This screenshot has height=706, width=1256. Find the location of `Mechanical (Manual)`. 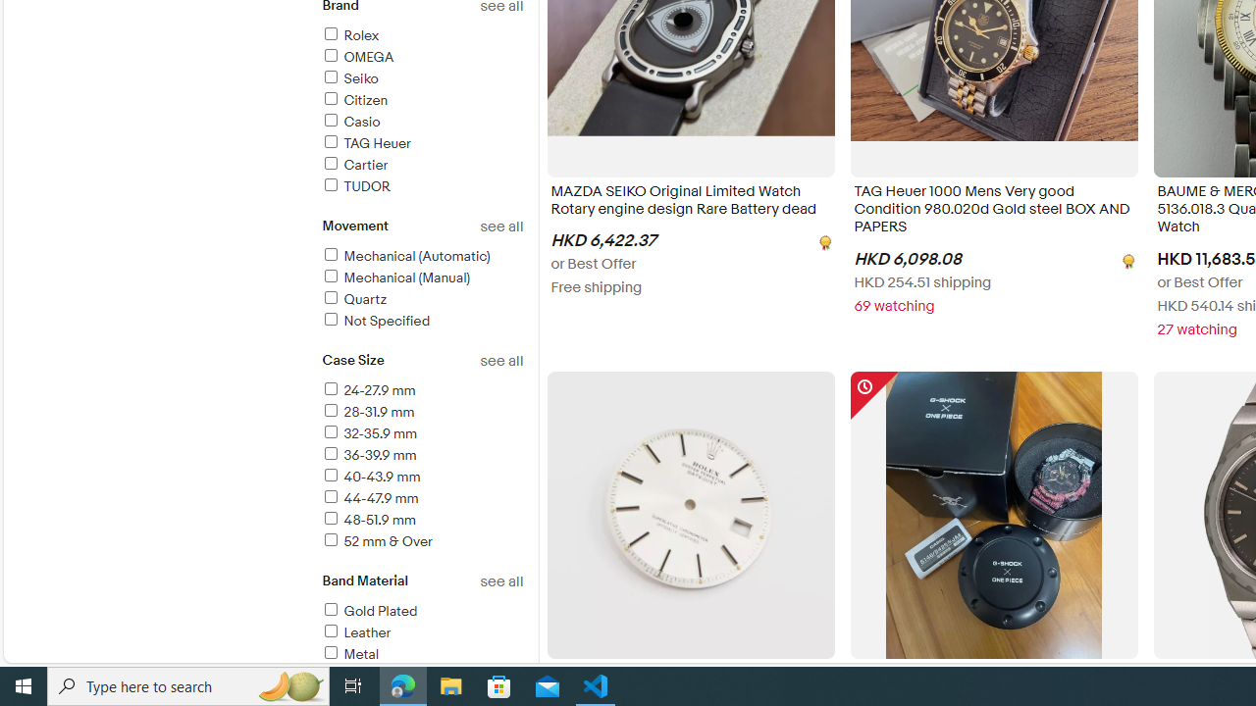

Mechanical (Manual) is located at coordinates (422, 278).